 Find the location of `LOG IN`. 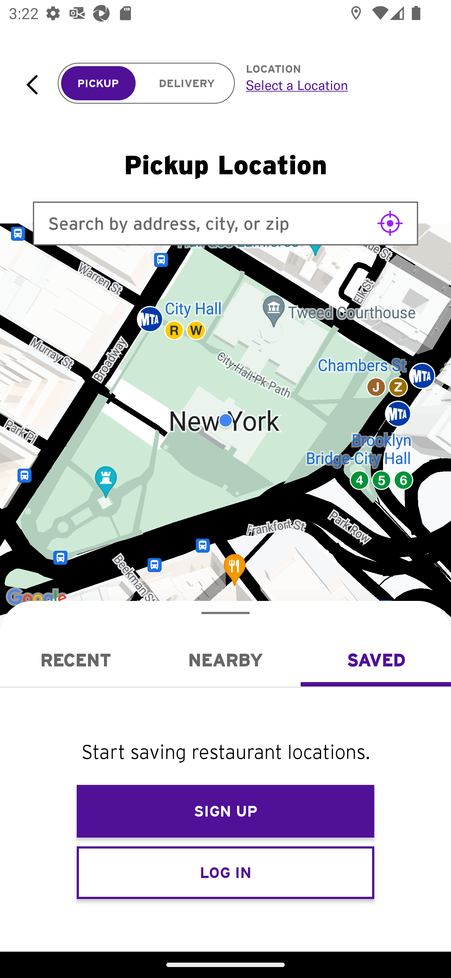

LOG IN is located at coordinates (225, 872).